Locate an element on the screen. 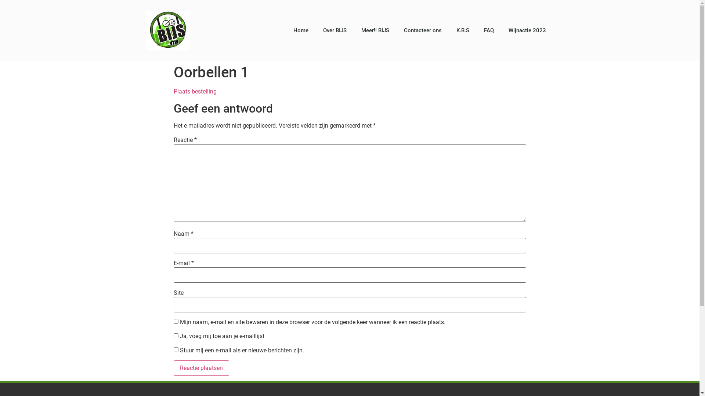  Plaats bestelling is located at coordinates (195, 92).